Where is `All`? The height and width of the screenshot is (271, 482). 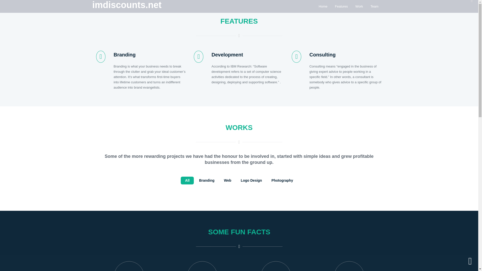
All is located at coordinates (189, 181).